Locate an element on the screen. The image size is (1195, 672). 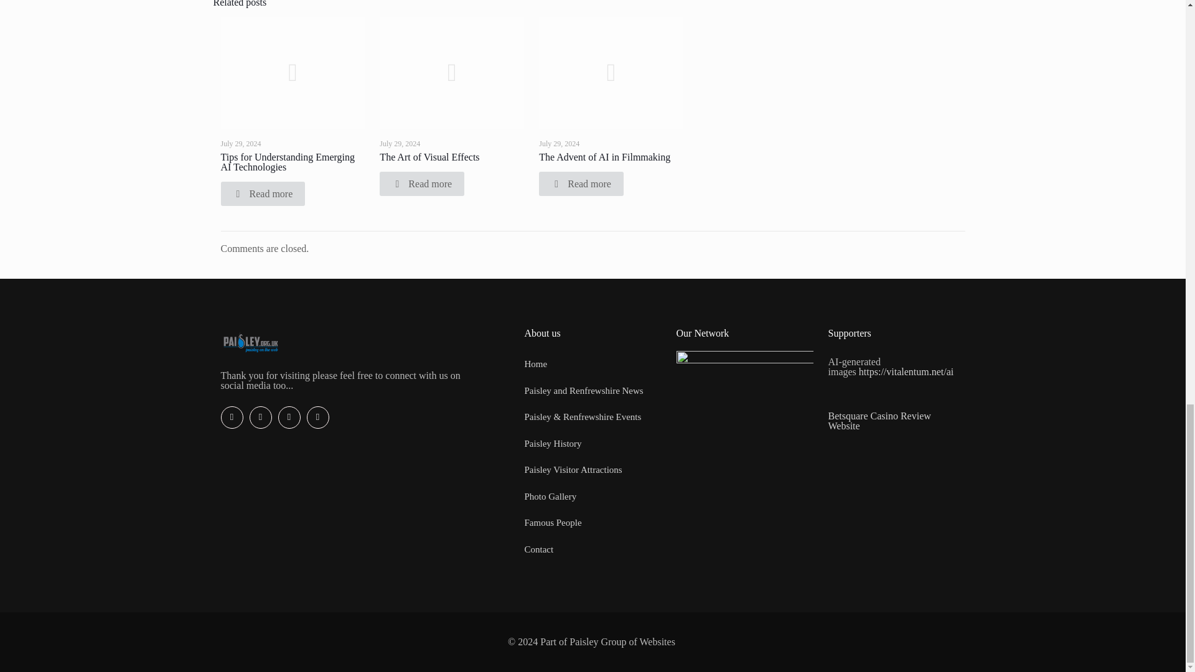
Read more is located at coordinates (262, 193).